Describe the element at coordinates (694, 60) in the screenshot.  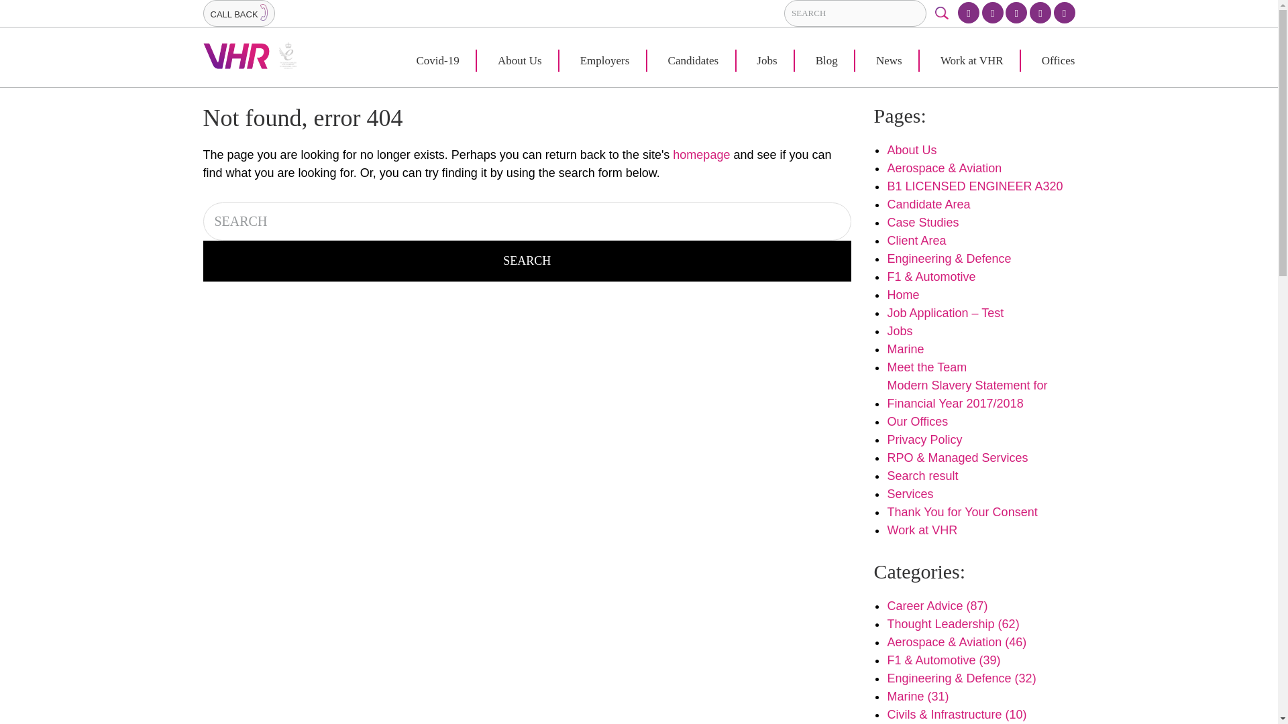
I see `Candidates` at that location.